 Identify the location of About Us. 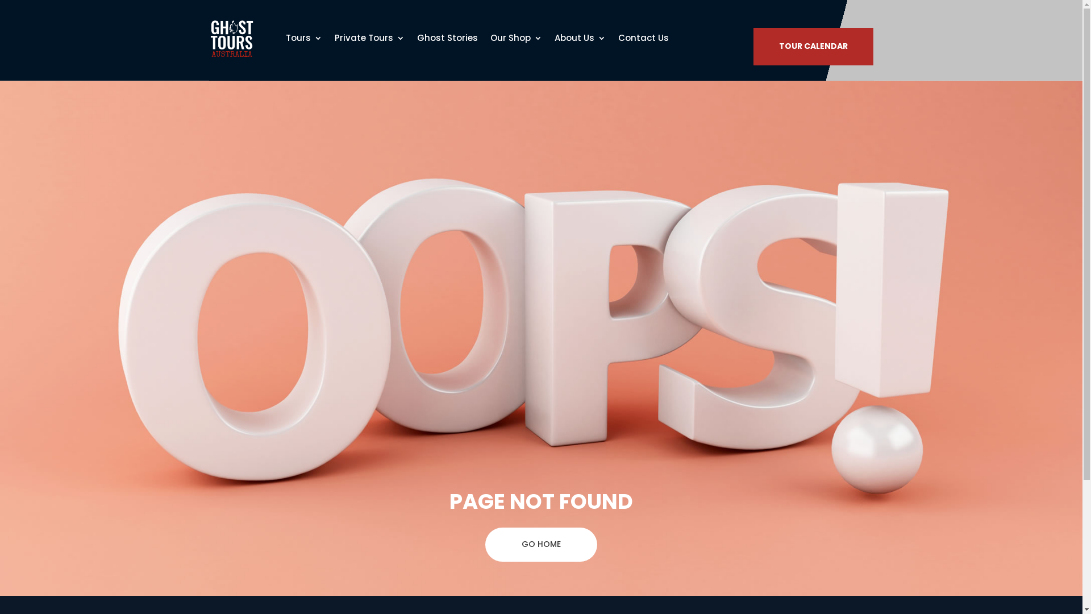
(580, 38).